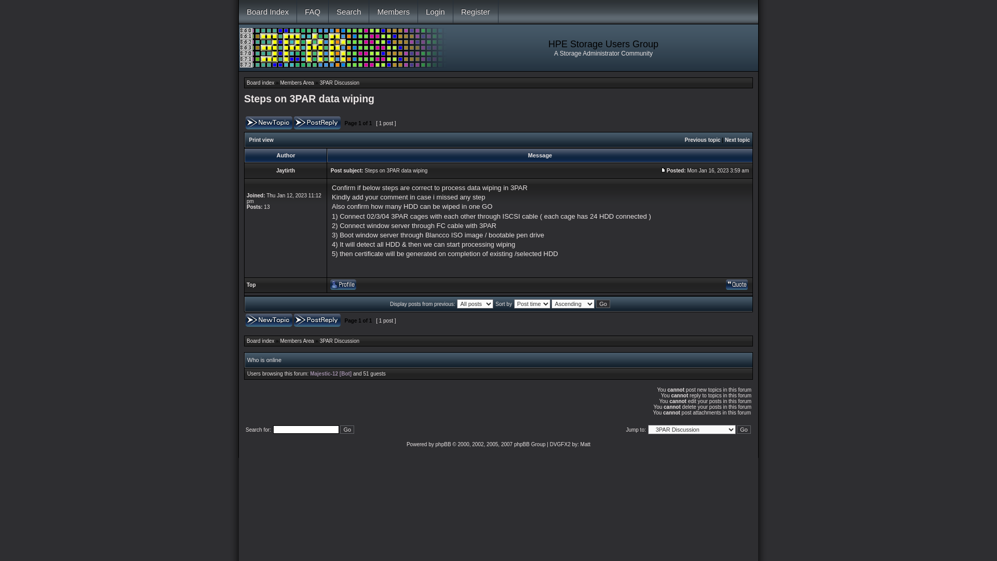  What do you see at coordinates (347, 429) in the screenshot?
I see `Go` at bounding box center [347, 429].